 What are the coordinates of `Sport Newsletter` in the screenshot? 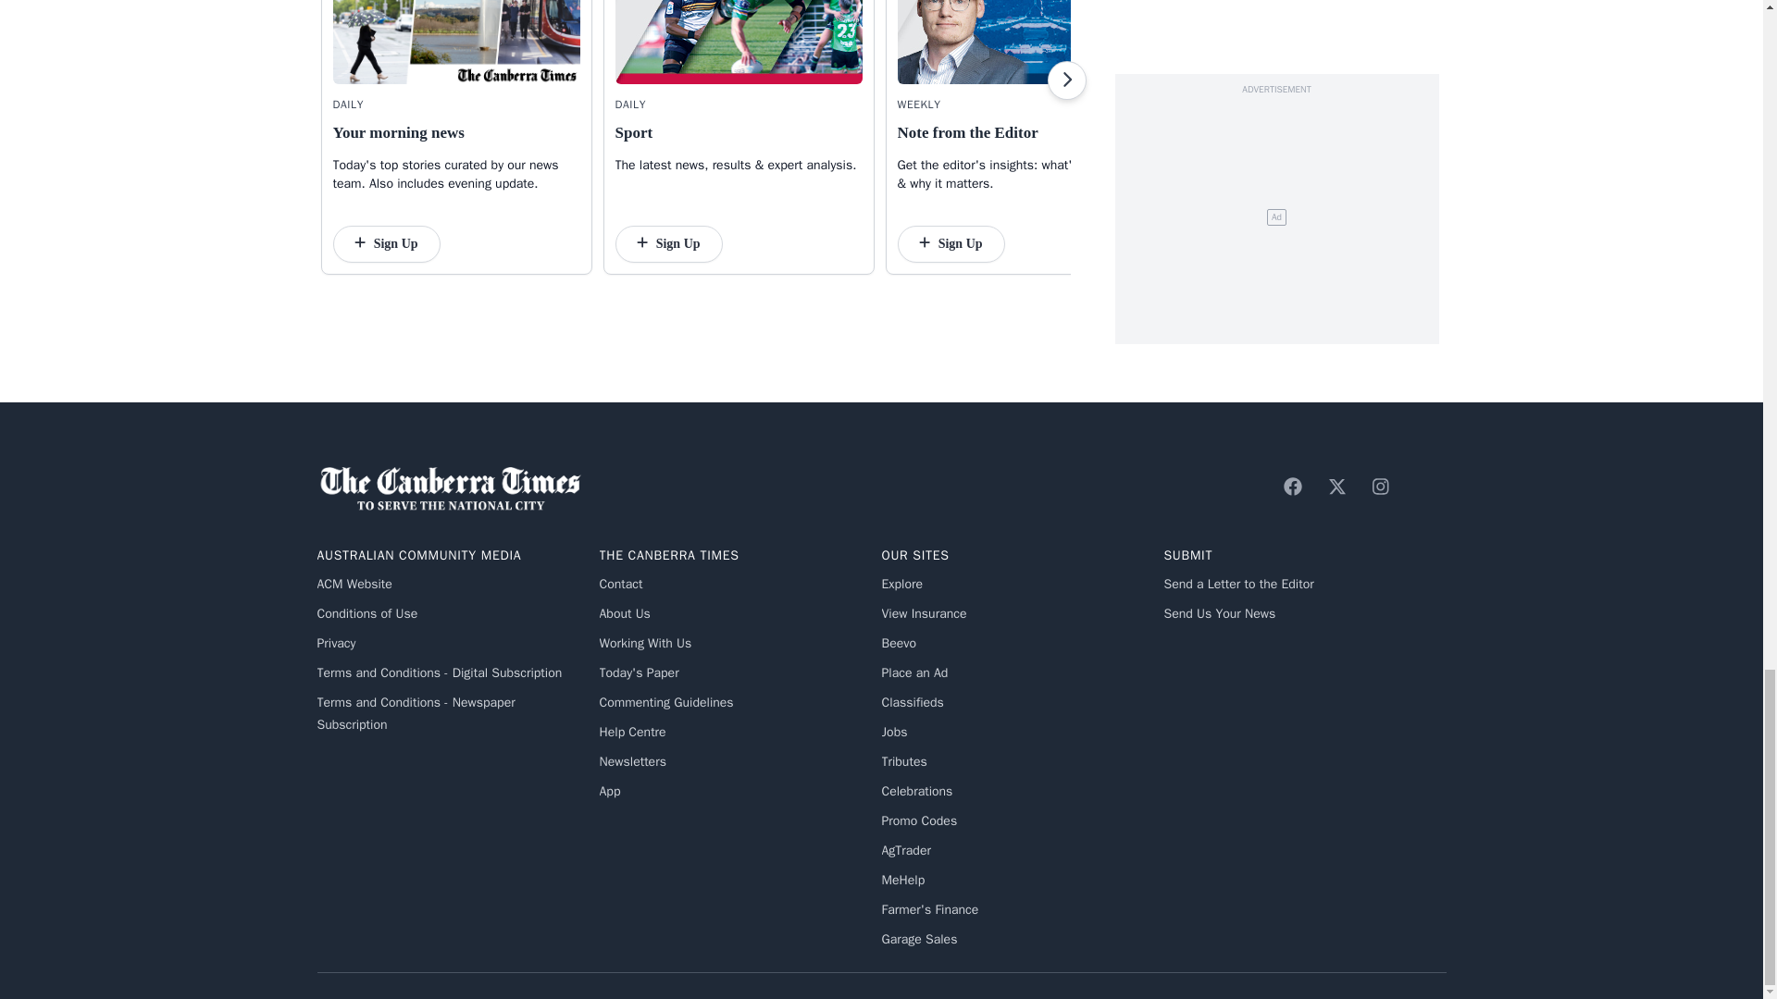 It's located at (739, 42).